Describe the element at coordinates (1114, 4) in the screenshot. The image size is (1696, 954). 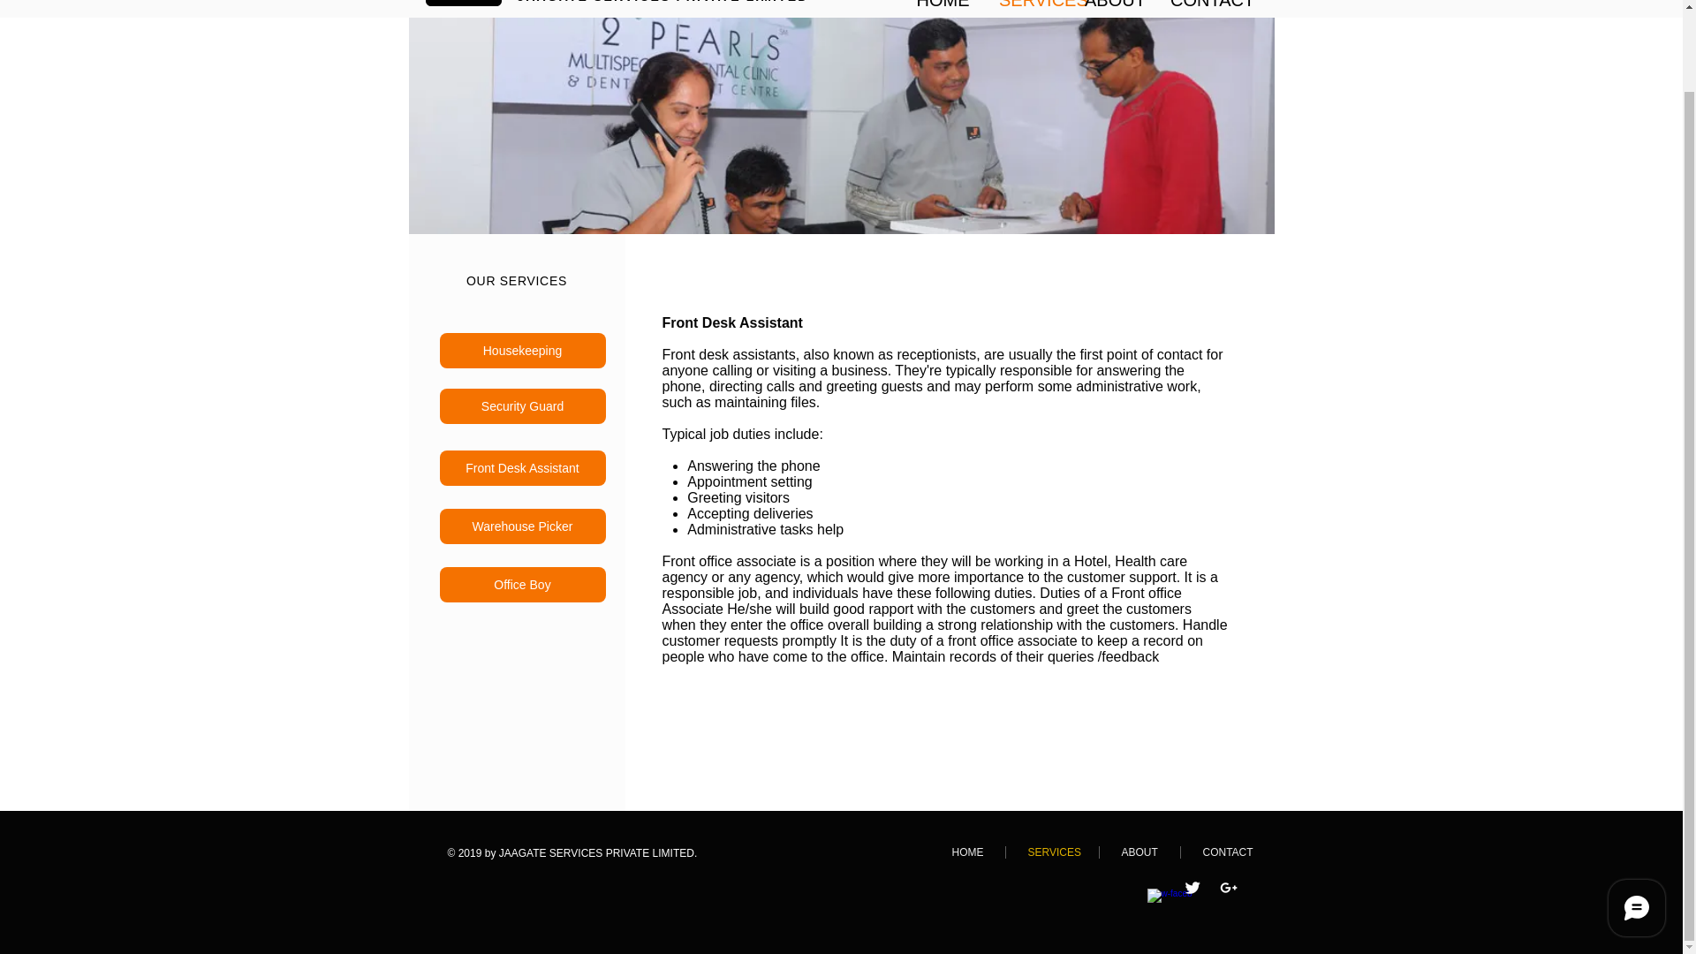
I see `ABOUT` at that location.